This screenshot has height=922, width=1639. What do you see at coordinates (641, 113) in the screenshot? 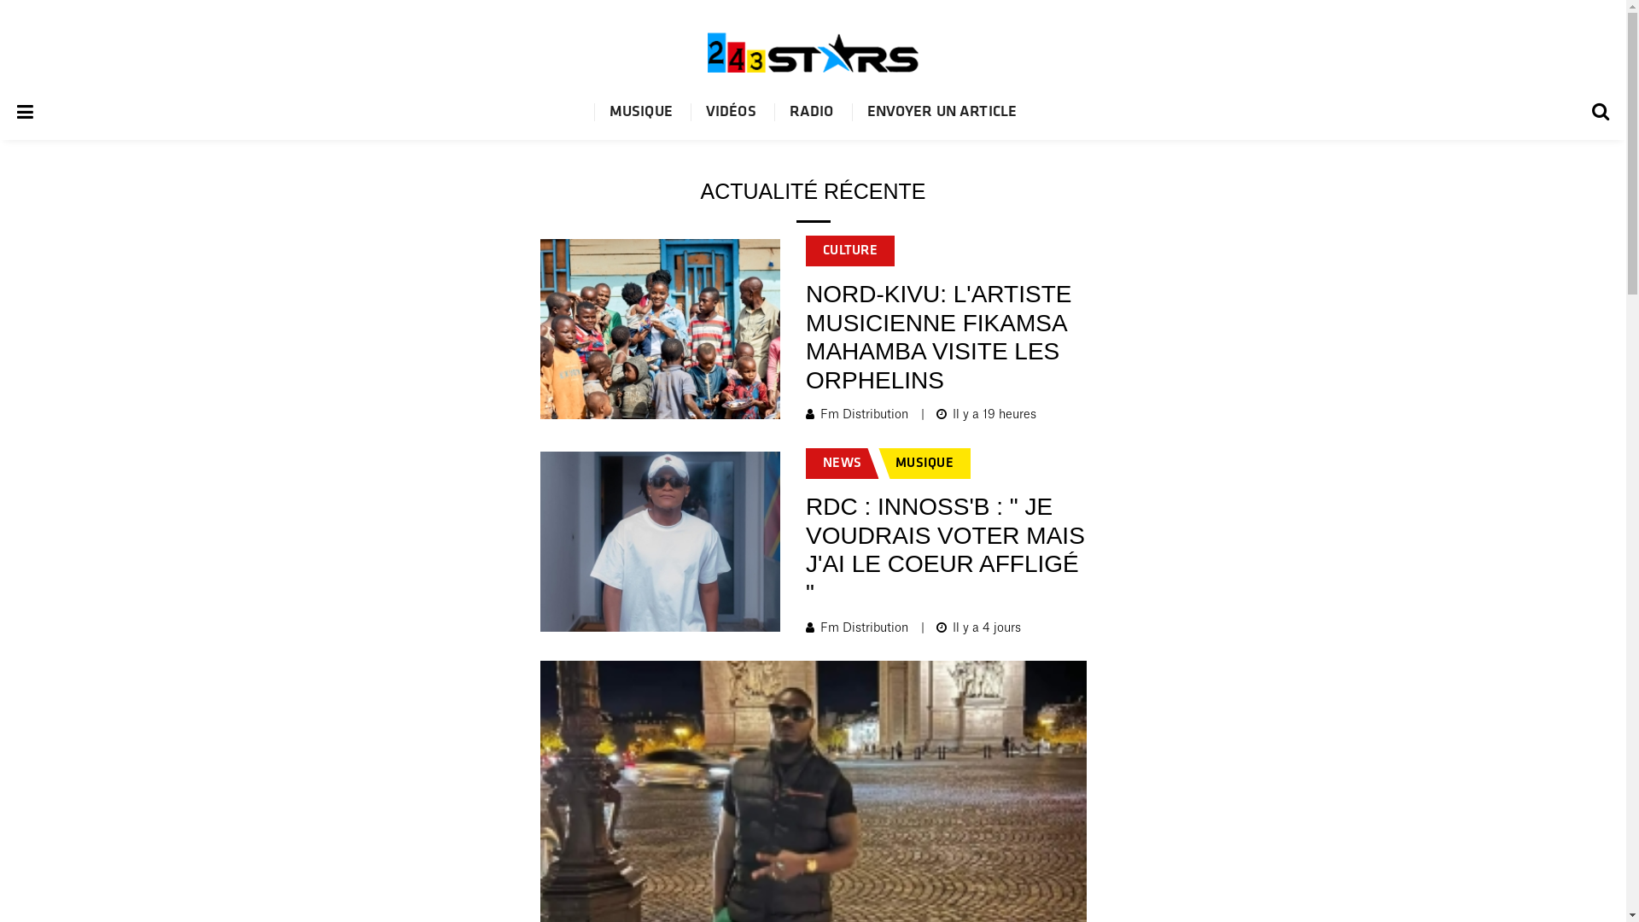
I see `MUSIQUE` at bounding box center [641, 113].